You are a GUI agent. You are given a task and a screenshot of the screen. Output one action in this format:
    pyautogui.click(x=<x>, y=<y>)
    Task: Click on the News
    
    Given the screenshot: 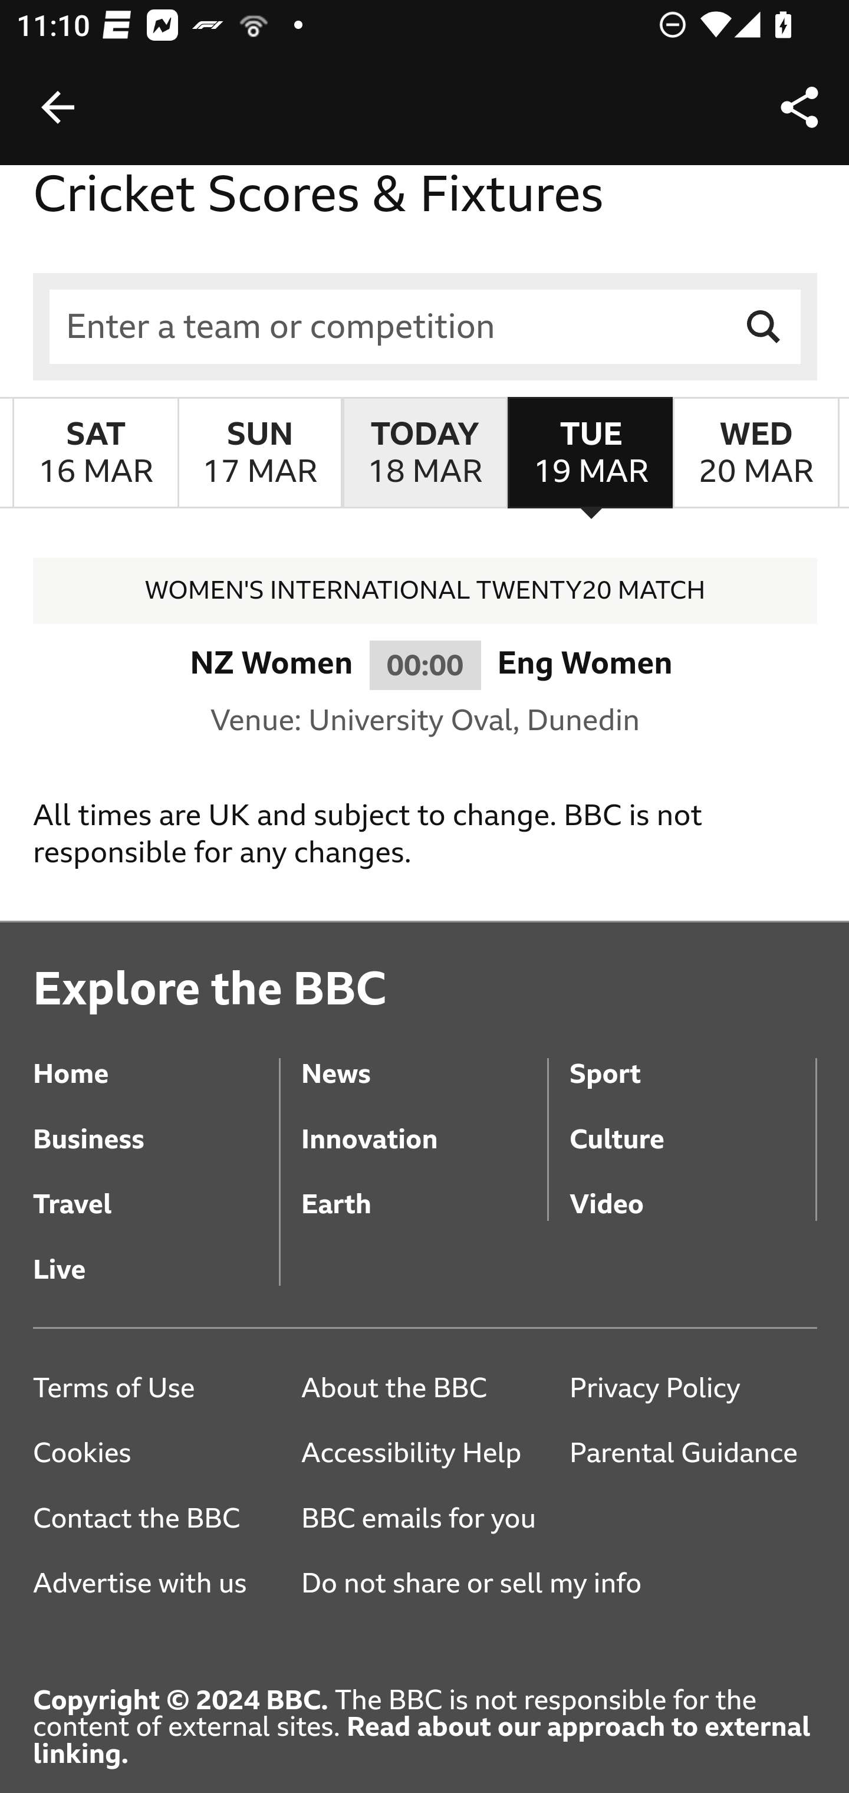 What is the action you would take?
    pyautogui.click(x=423, y=1058)
    